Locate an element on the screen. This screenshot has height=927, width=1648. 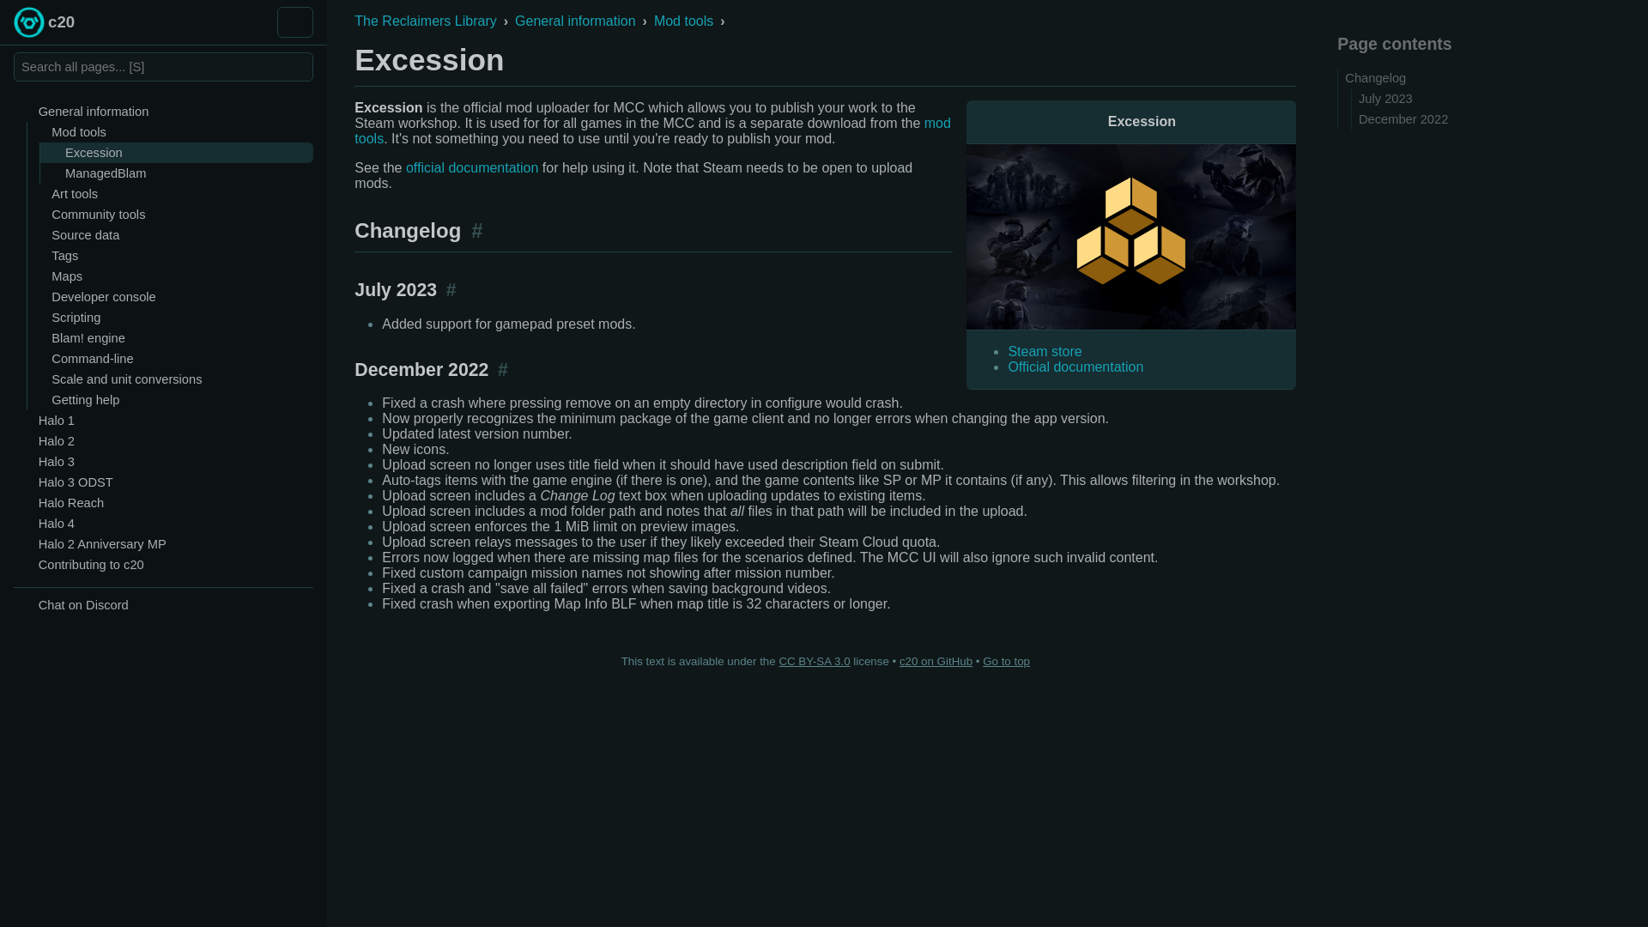
Halo 1 is located at coordinates (151, 421).